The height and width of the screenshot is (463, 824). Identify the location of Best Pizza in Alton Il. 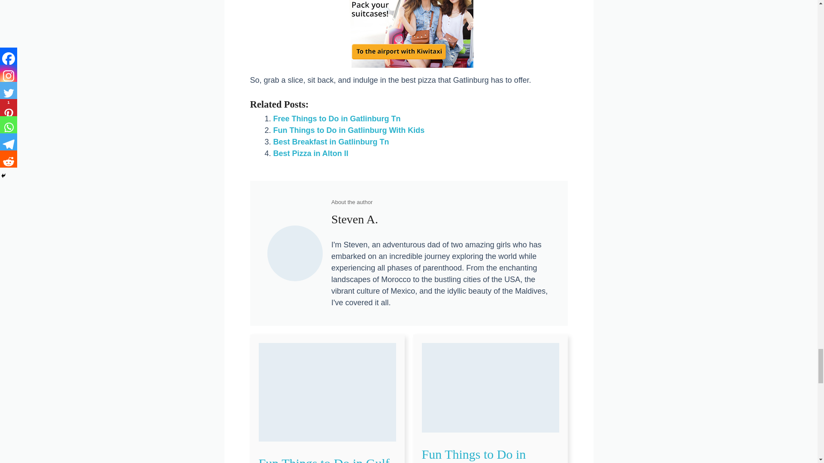
(310, 153).